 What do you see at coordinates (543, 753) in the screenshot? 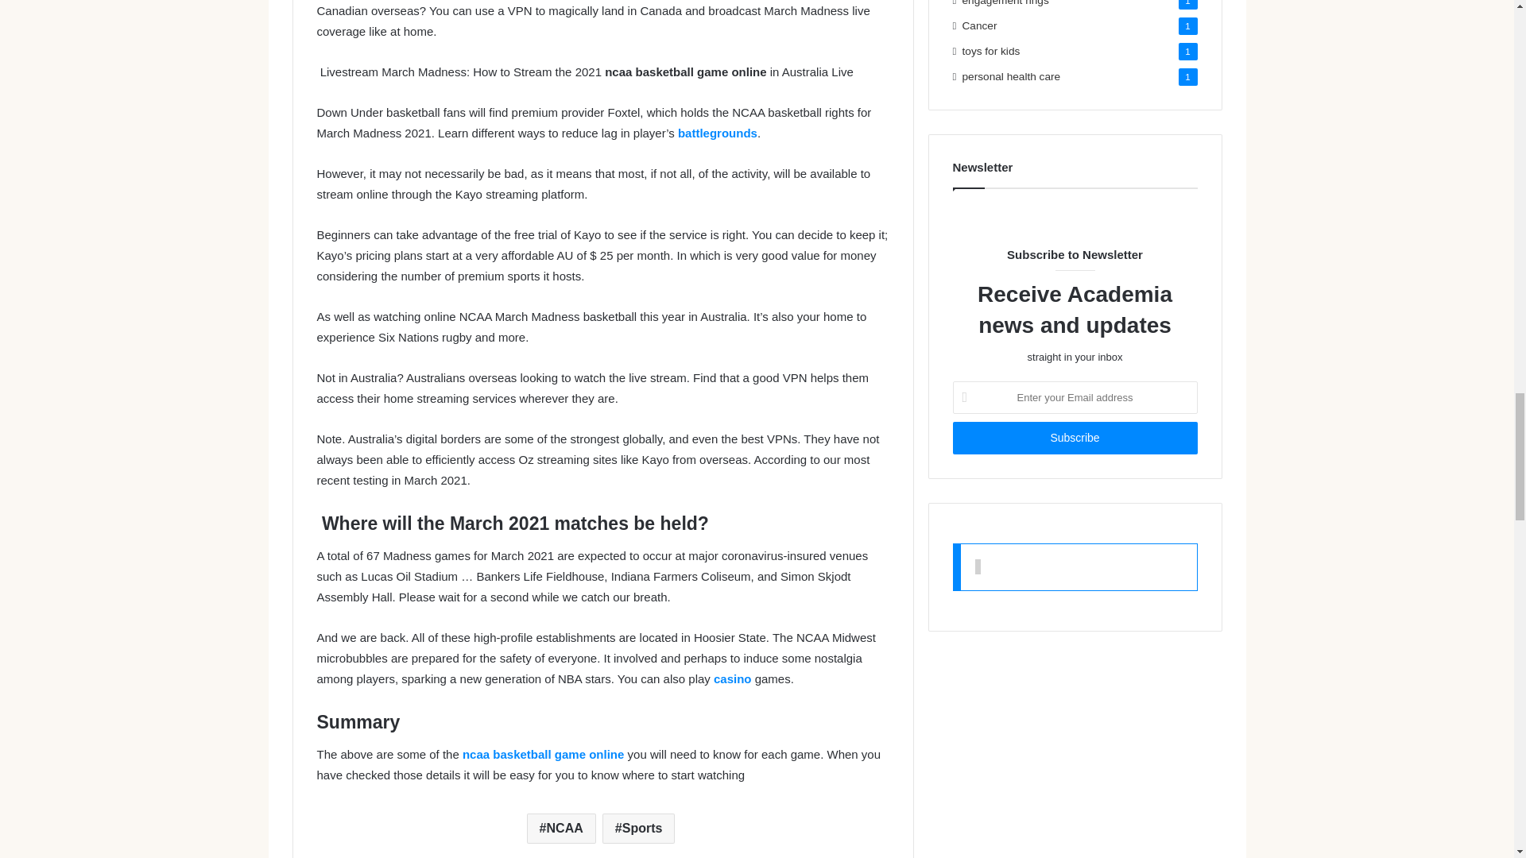
I see `ncaa basketball game online` at bounding box center [543, 753].